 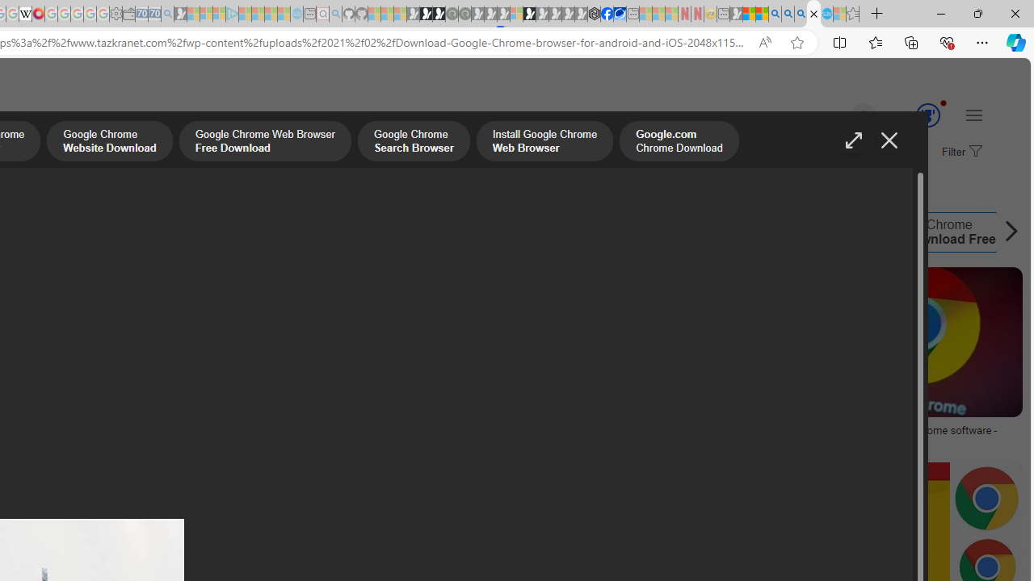 What do you see at coordinates (889, 140) in the screenshot?
I see `Close image` at bounding box center [889, 140].